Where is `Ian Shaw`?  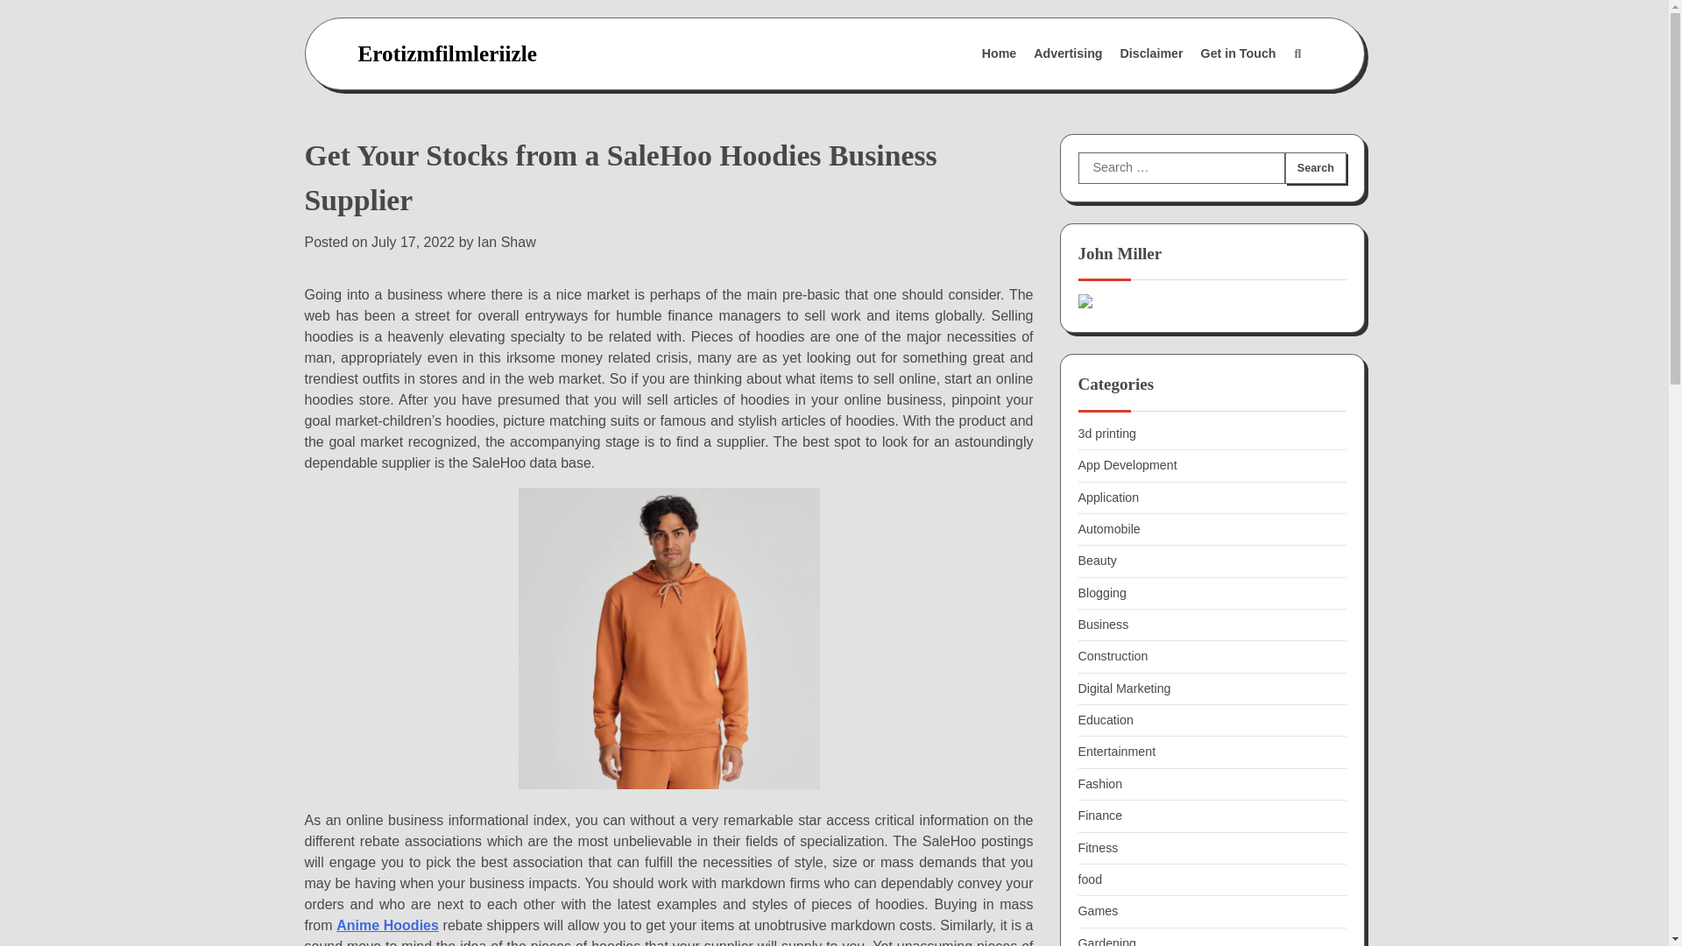
Ian Shaw is located at coordinates (506, 242).